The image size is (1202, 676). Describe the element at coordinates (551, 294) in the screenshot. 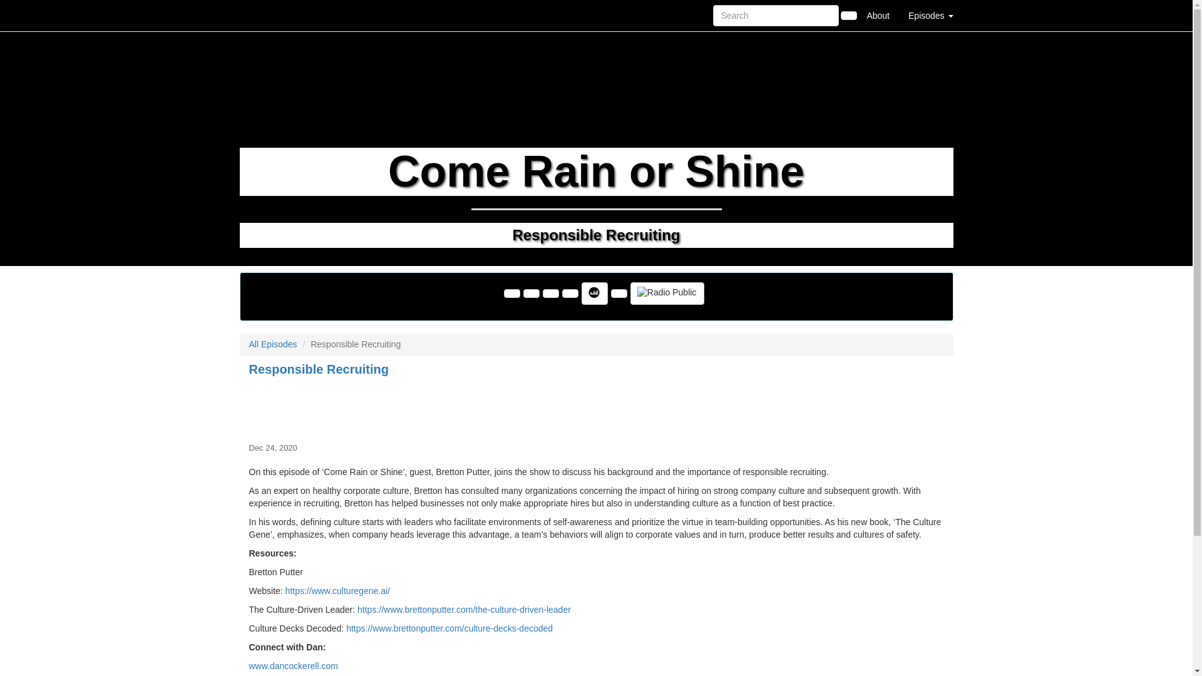

I see `Email This Podcast` at that location.